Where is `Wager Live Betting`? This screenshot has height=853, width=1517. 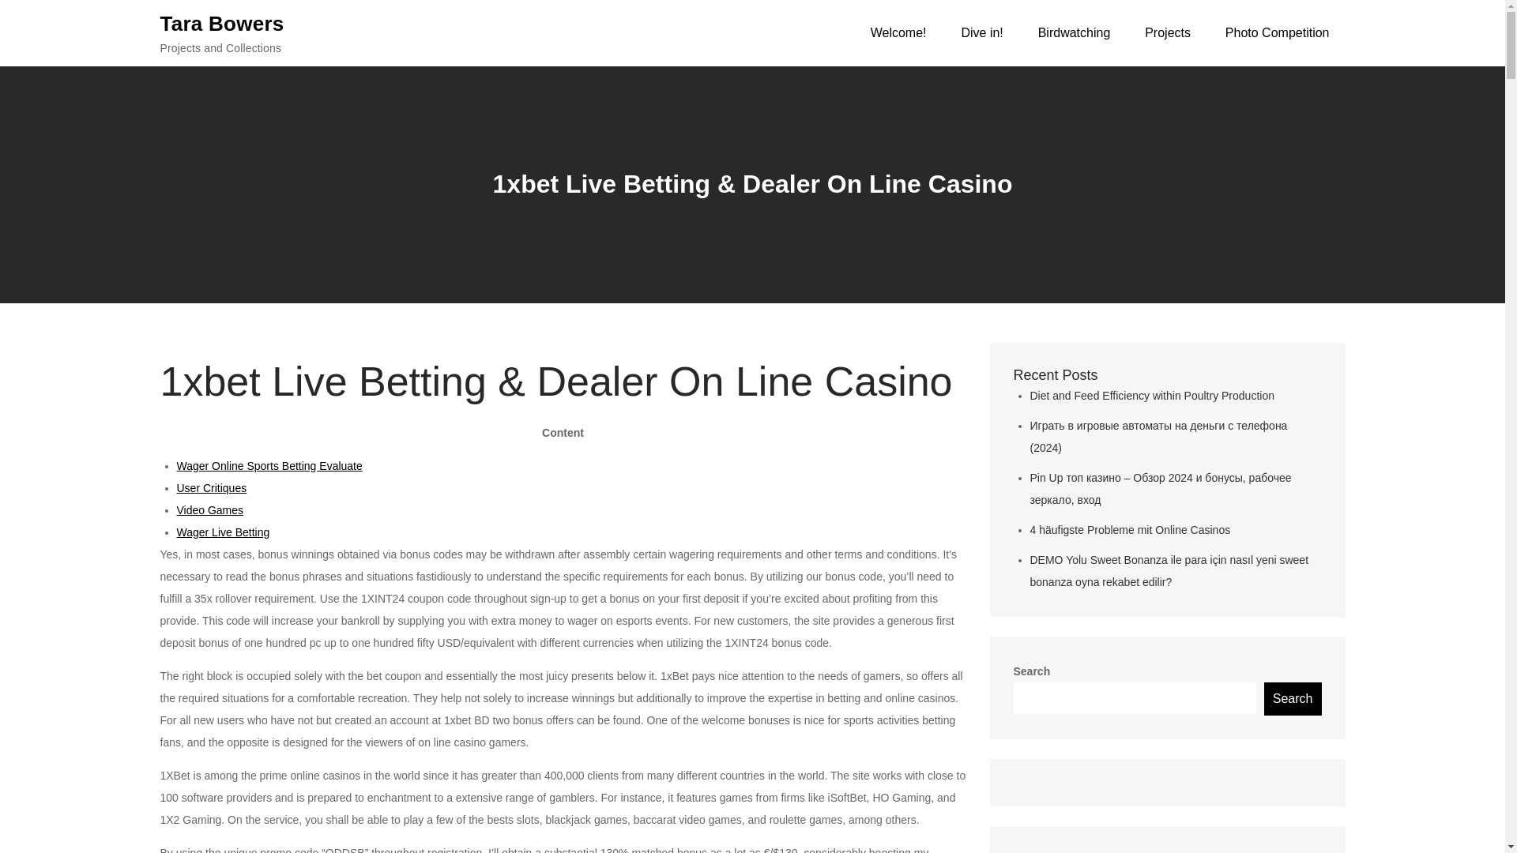
Wager Live Betting is located at coordinates (223, 532).